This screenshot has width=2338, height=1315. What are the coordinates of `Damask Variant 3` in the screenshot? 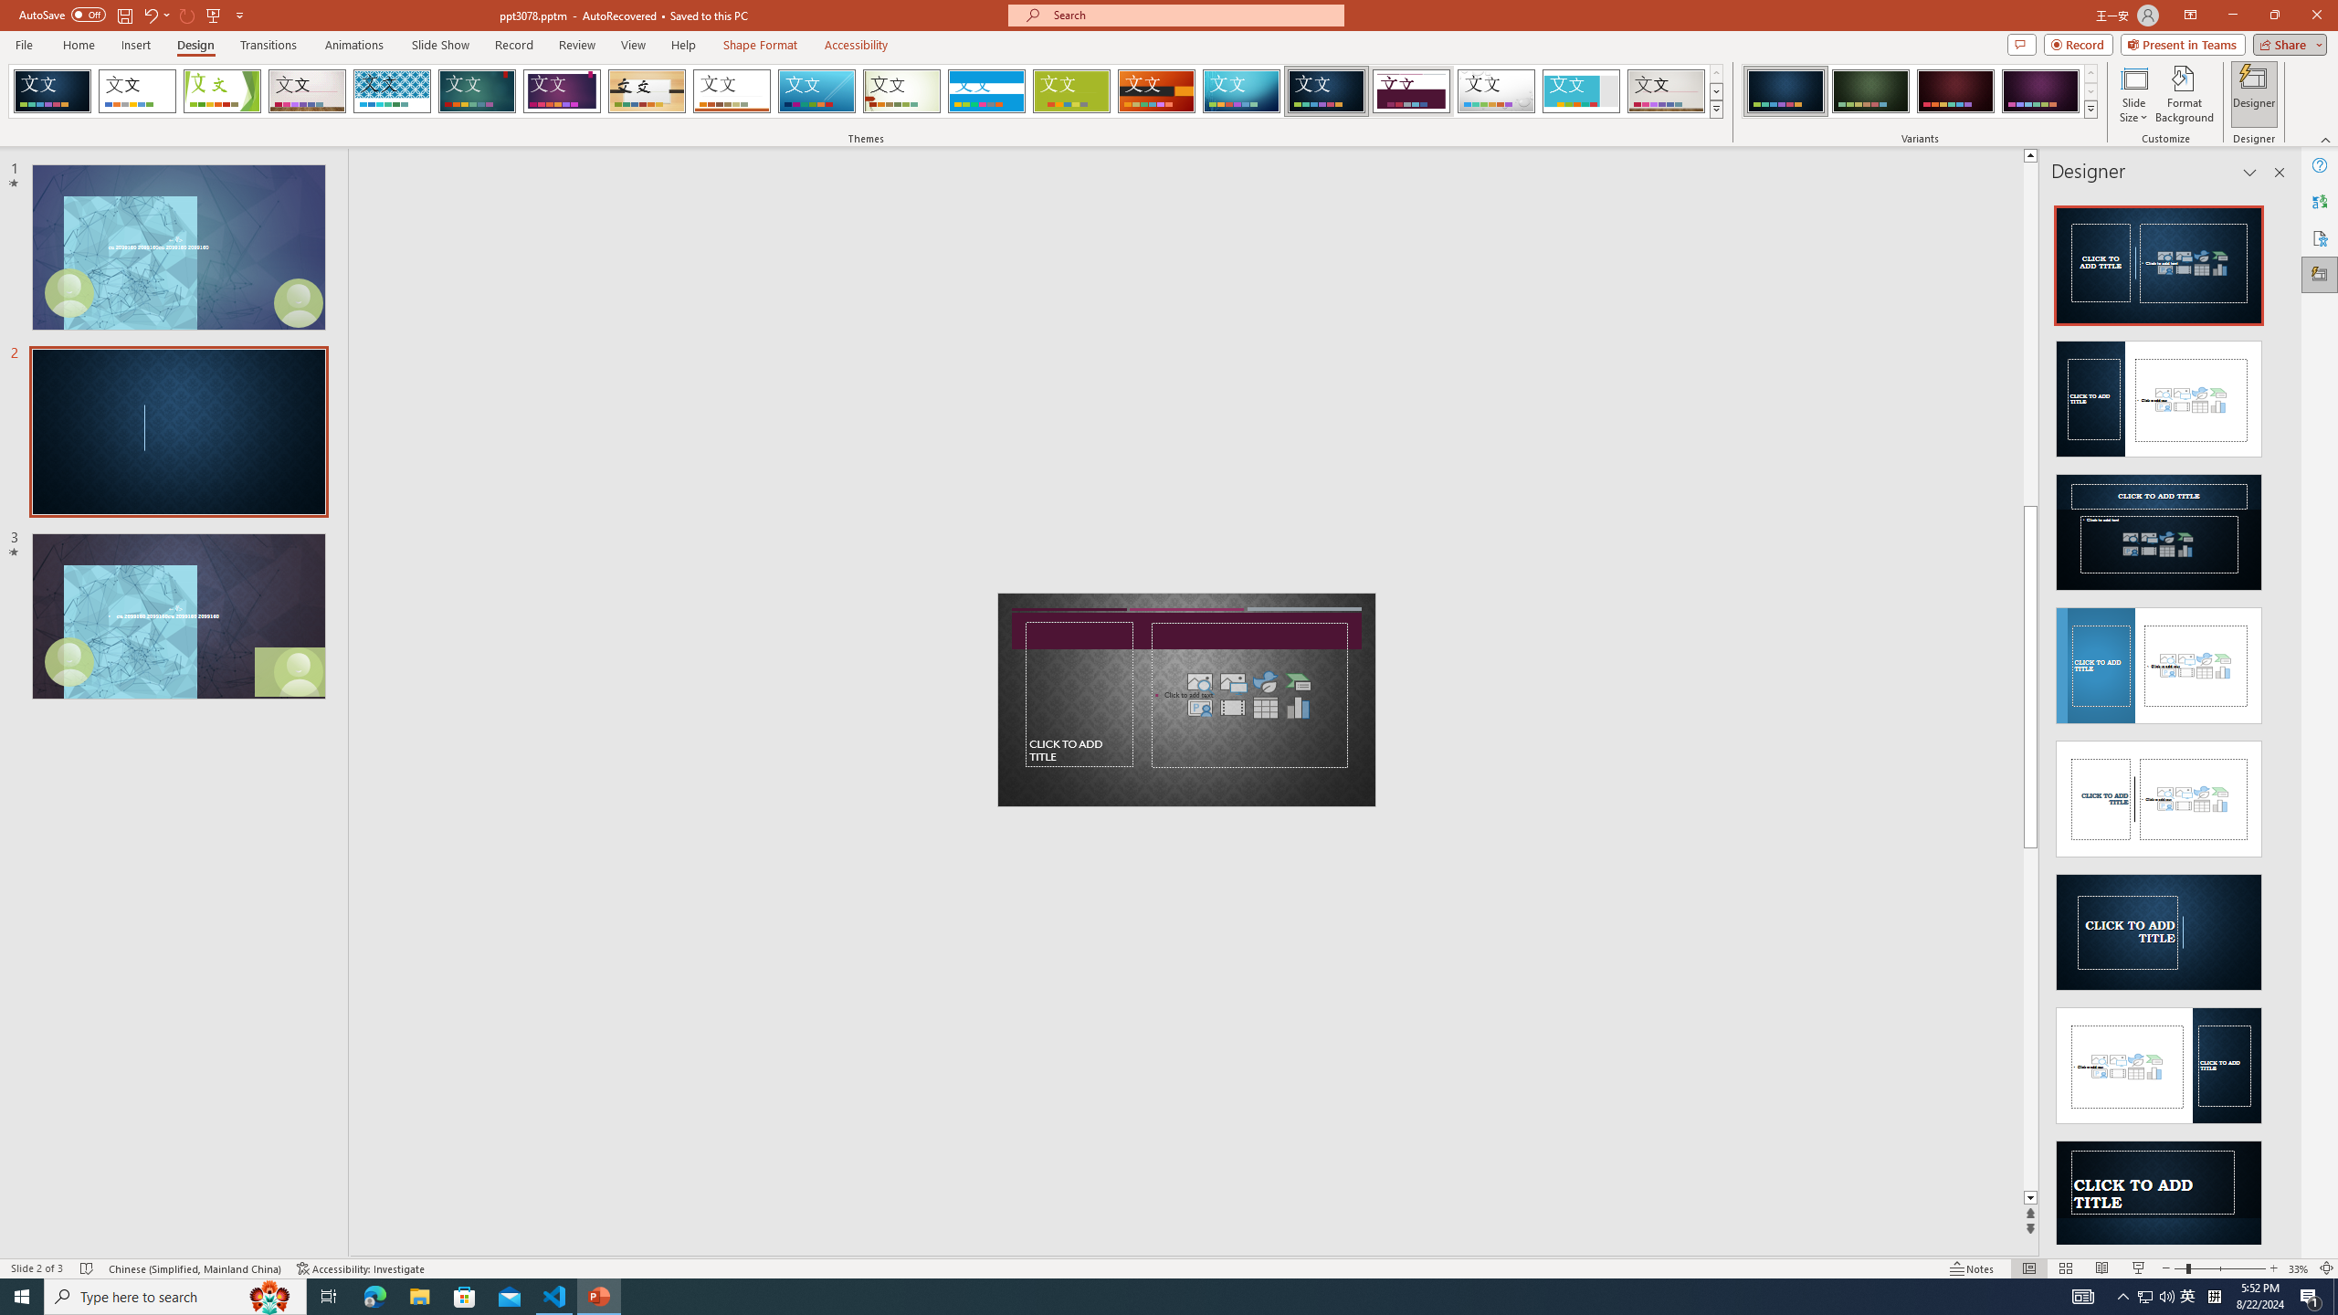 It's located at (1955, 91).